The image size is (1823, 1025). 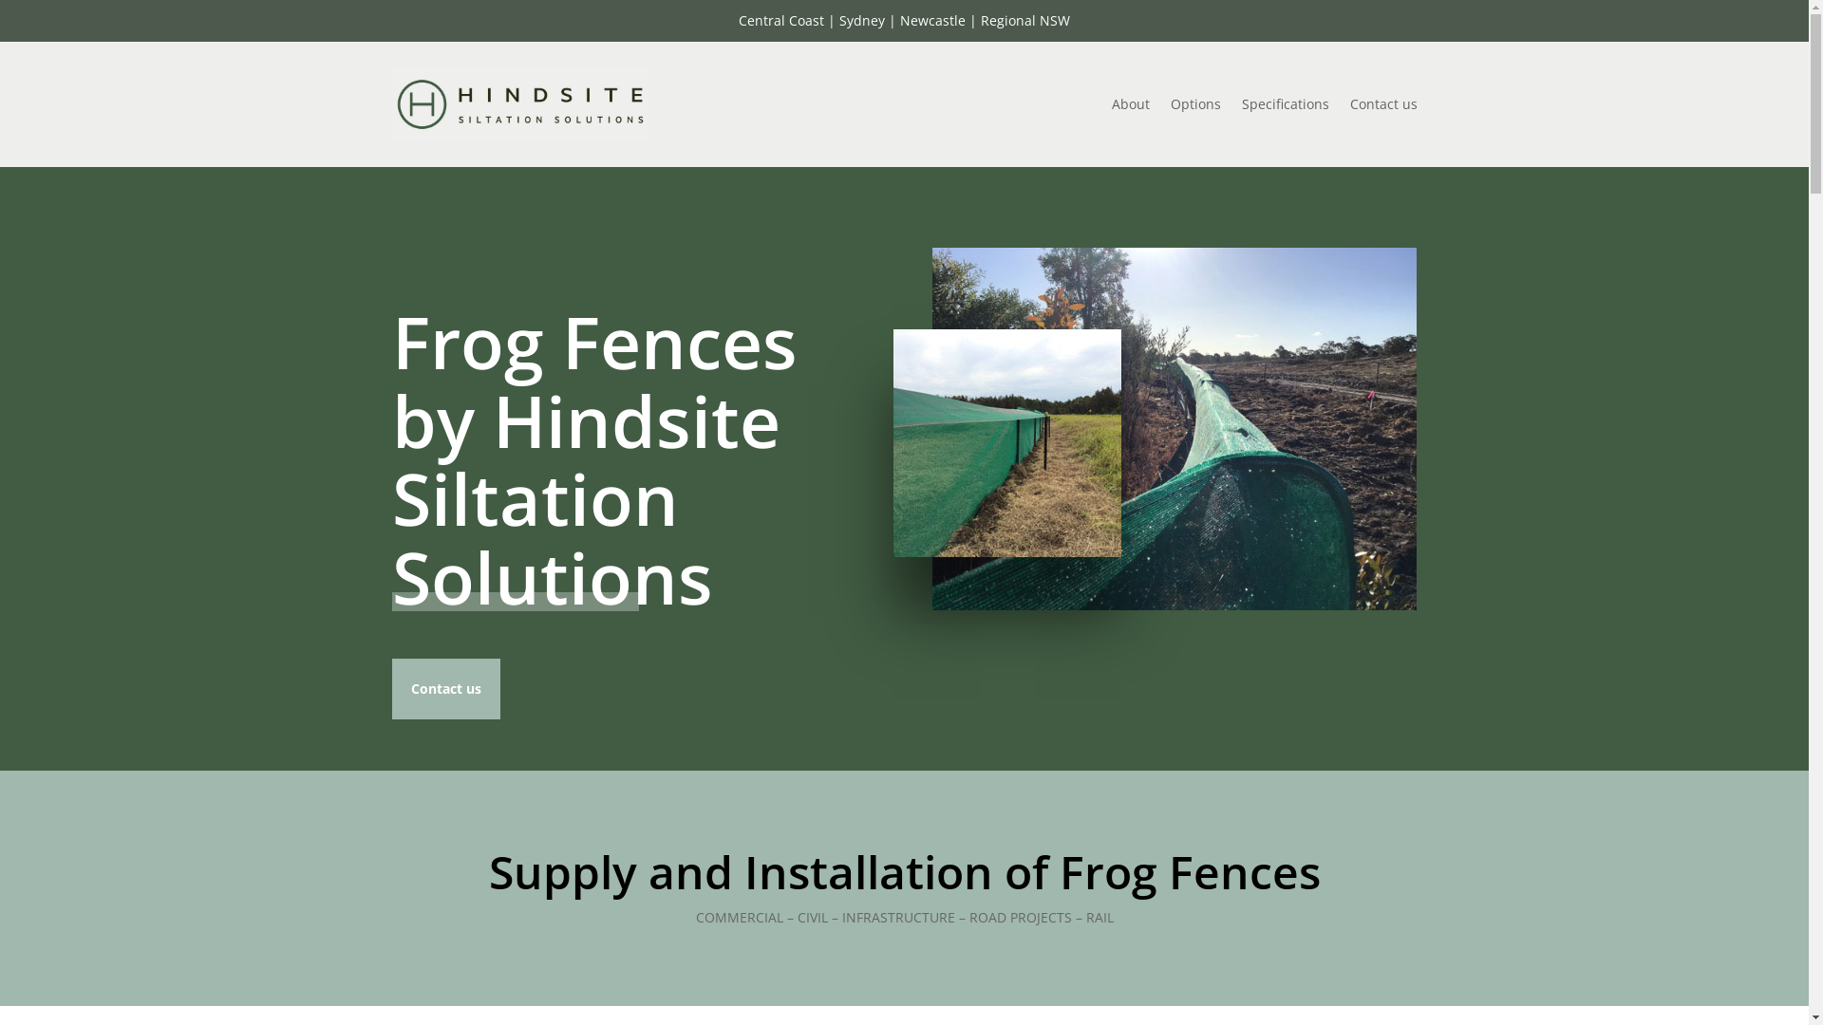 I want to click on Contact us, so click(x=445, y=689).